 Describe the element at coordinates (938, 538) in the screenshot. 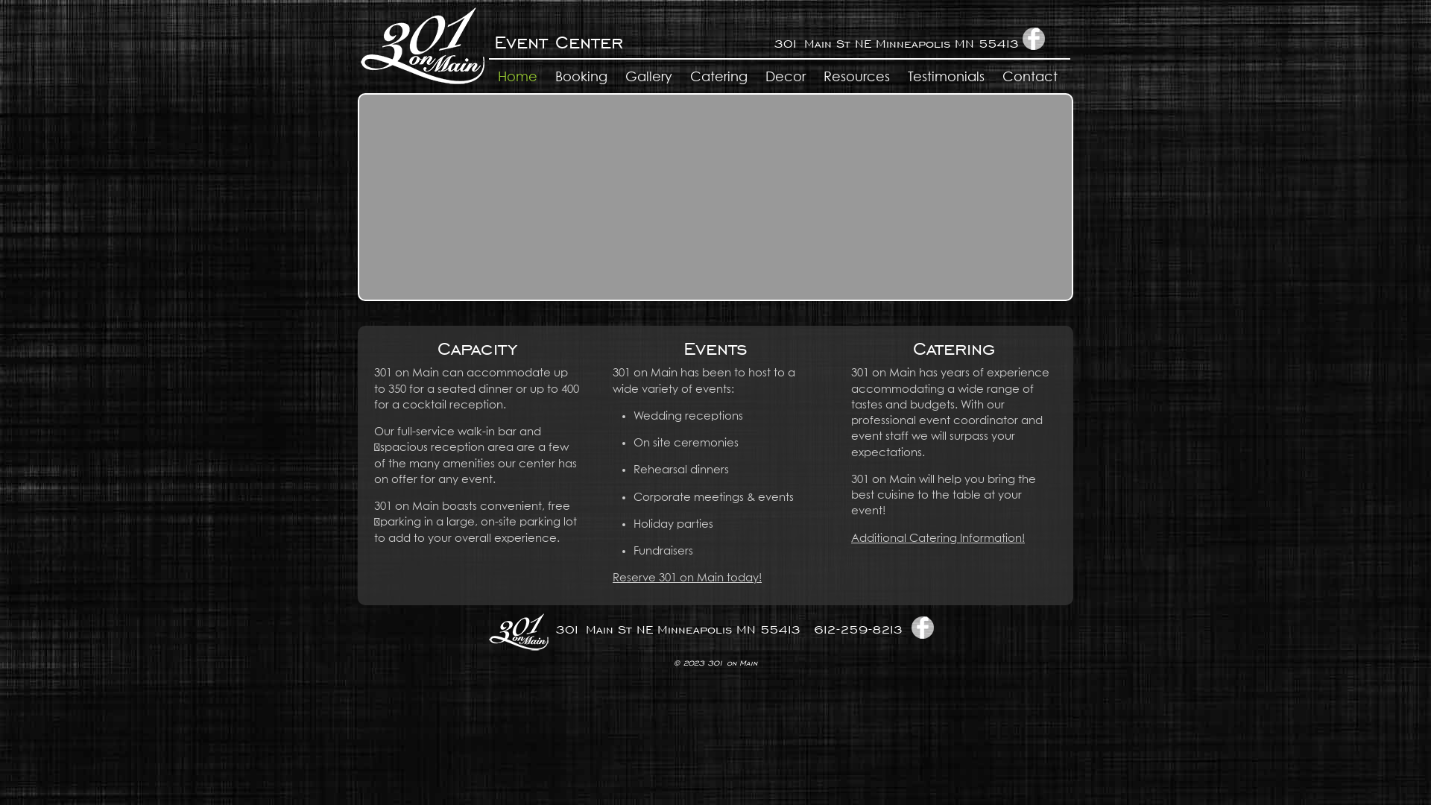

I see `Additional Catering Information!` at that location.